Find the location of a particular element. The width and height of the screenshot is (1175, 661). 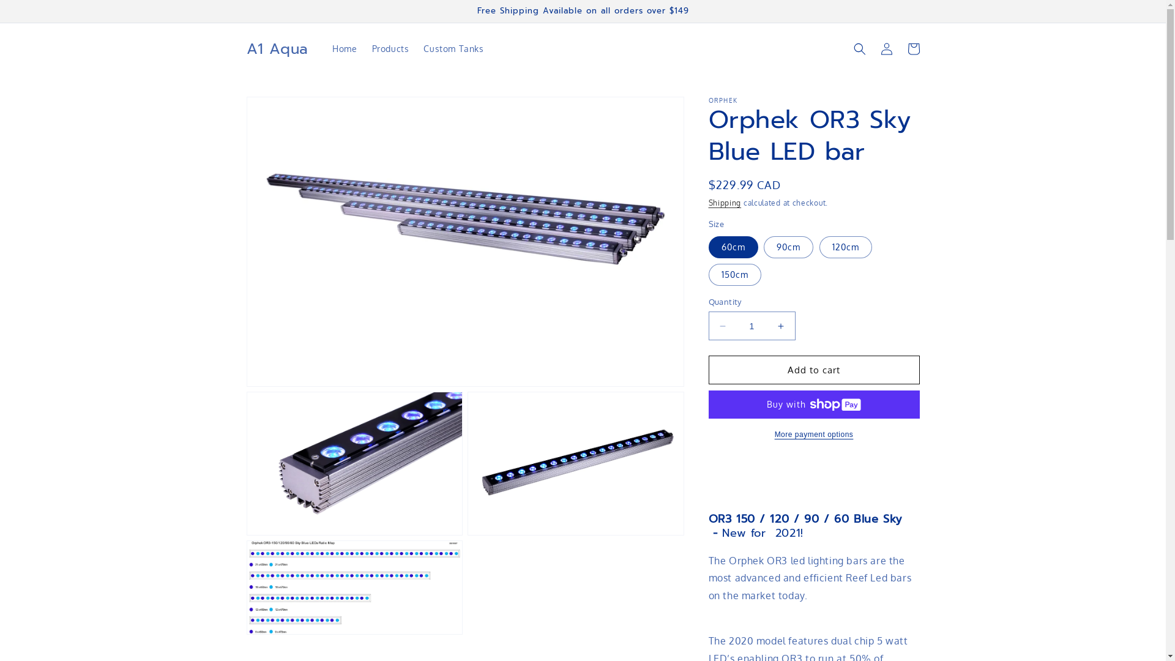

Cart is located at coordinates (913, 49).